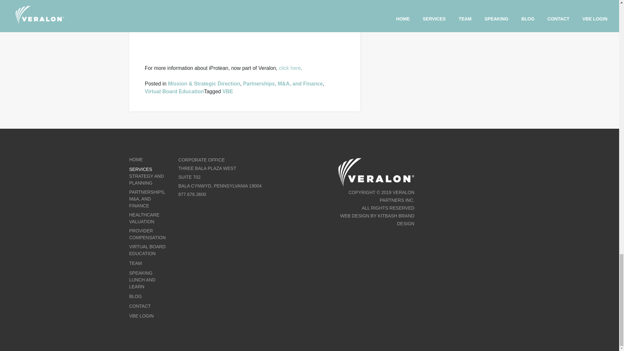 This screenshot has width=624, height=351. I want to click on Virtual Board Education, so click(174, 92).